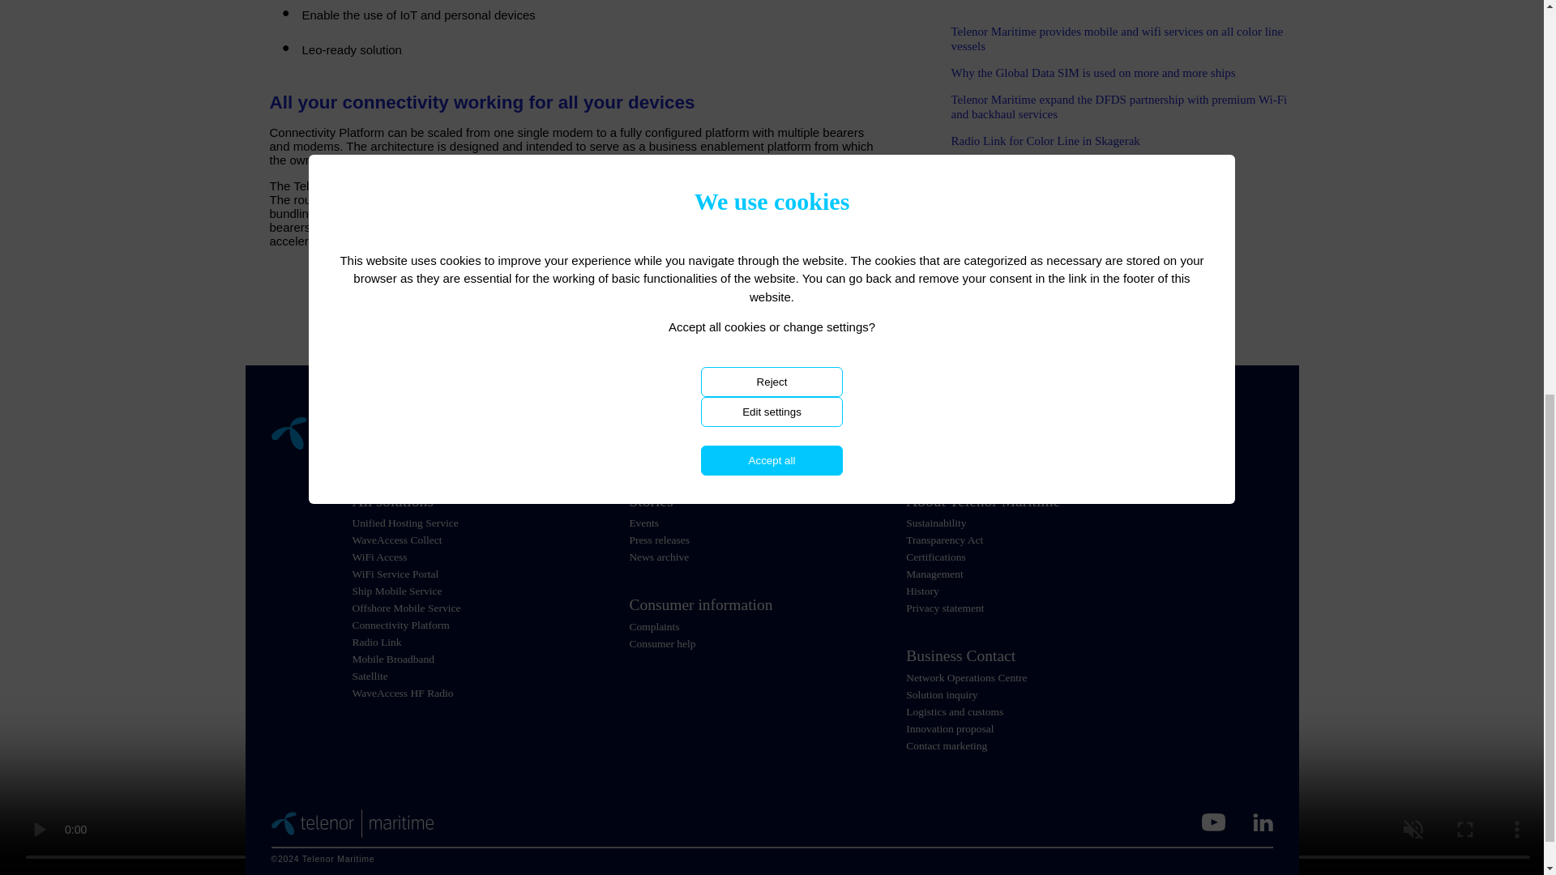 The image size is (1556, 875). What do you see at coordinates (352, 823) in the screenshot?
I see `Telenor Maritime - Leading the digital transformation at sea` at bounding box center [352, 823].